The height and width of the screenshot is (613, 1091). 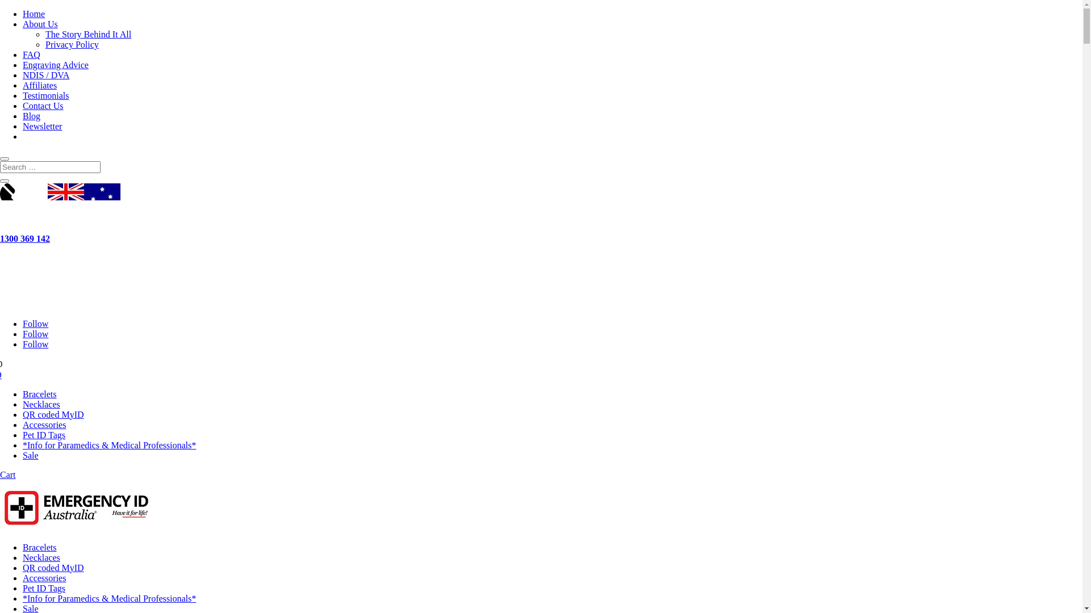 I want to click on emergency id Logo, so click(x=77, y=282).